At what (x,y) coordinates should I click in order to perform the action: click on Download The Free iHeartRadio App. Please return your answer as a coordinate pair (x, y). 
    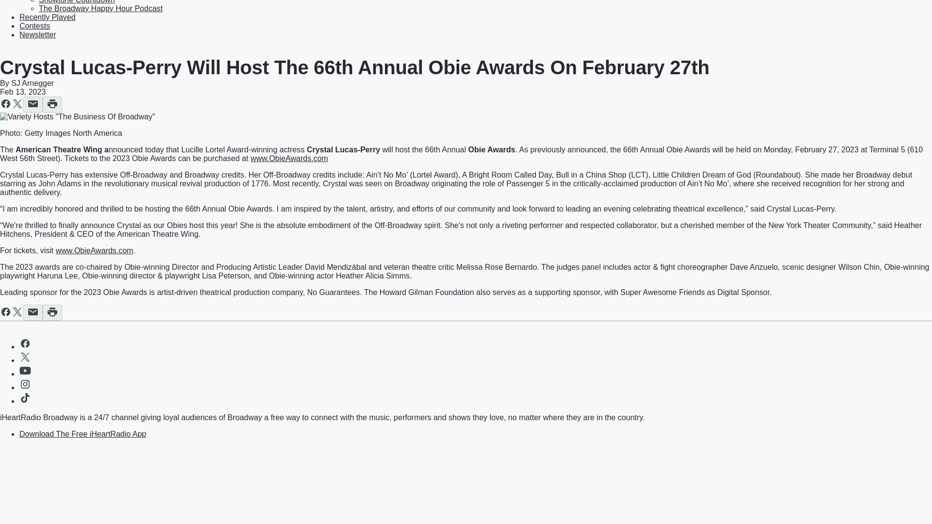
    Looking at the image, I should click on (83, 434).